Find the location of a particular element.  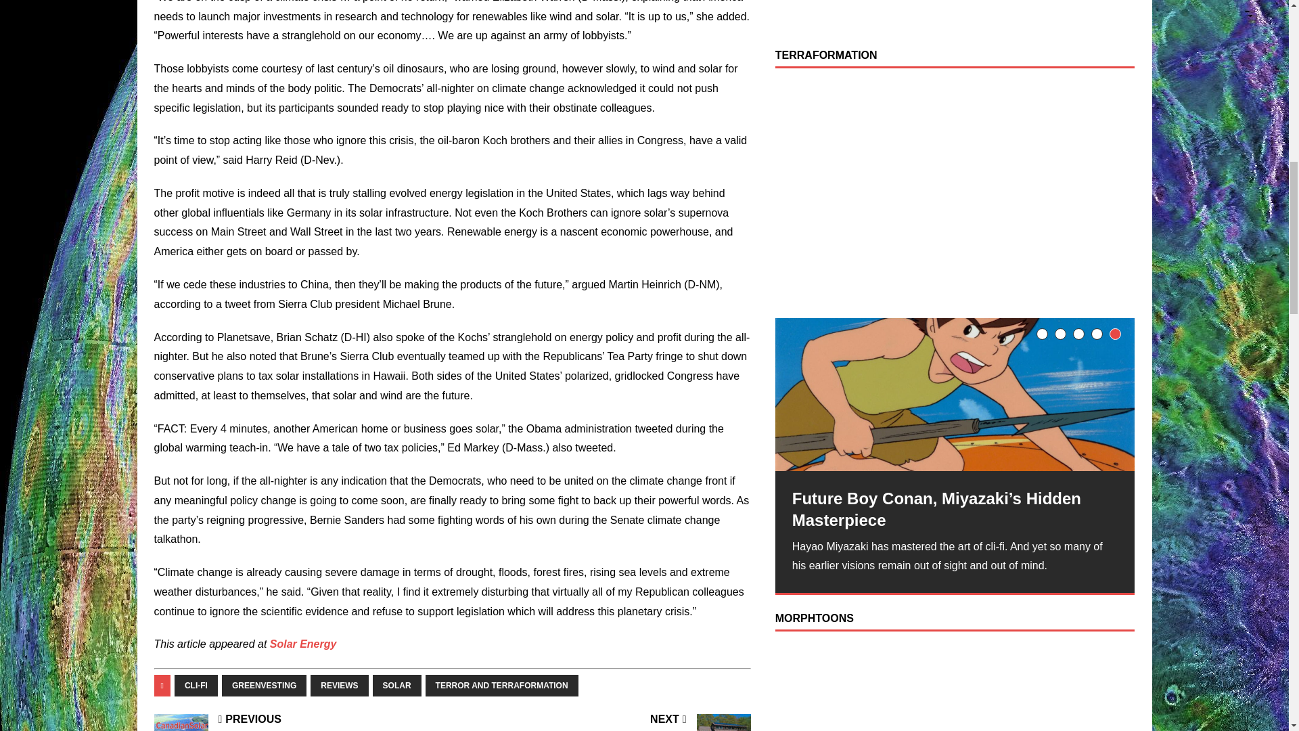

REVIEWS is located at coordinates (338, 685).